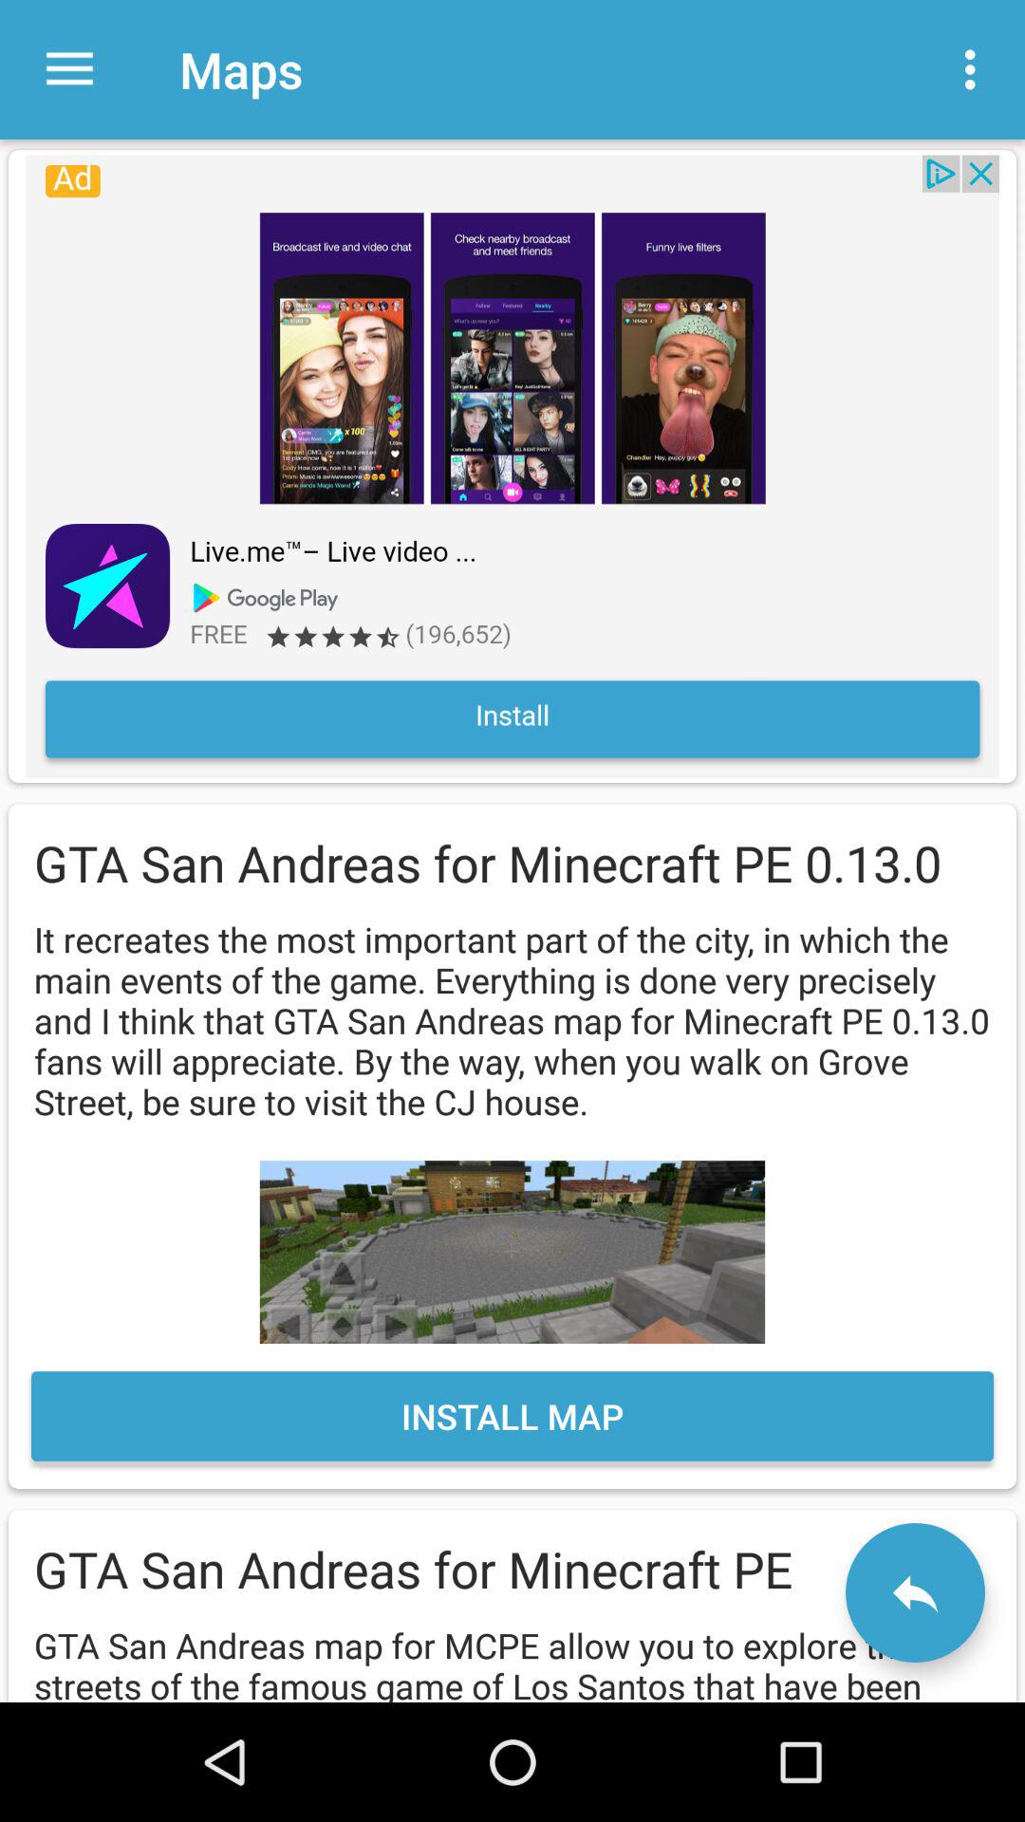 This screenshot has width=1025, height=1822. What do you see at coordinates (915, 1592) in the screenshot?
I see `go back` at bounding box center [915, 1592].